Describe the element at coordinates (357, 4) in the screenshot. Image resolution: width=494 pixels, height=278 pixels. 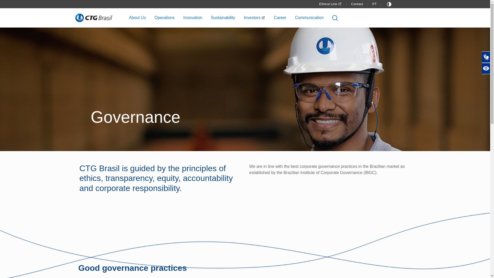
I see `Contact` at that location.